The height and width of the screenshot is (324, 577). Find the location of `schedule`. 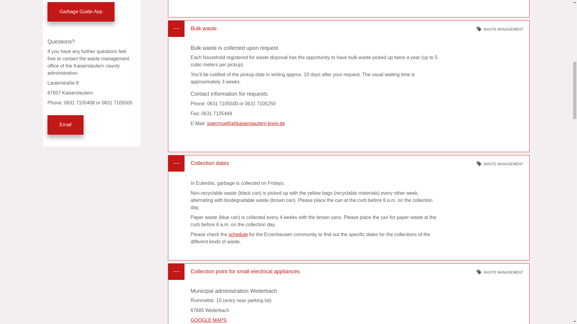

schedule is located at coordinates (238, 234).